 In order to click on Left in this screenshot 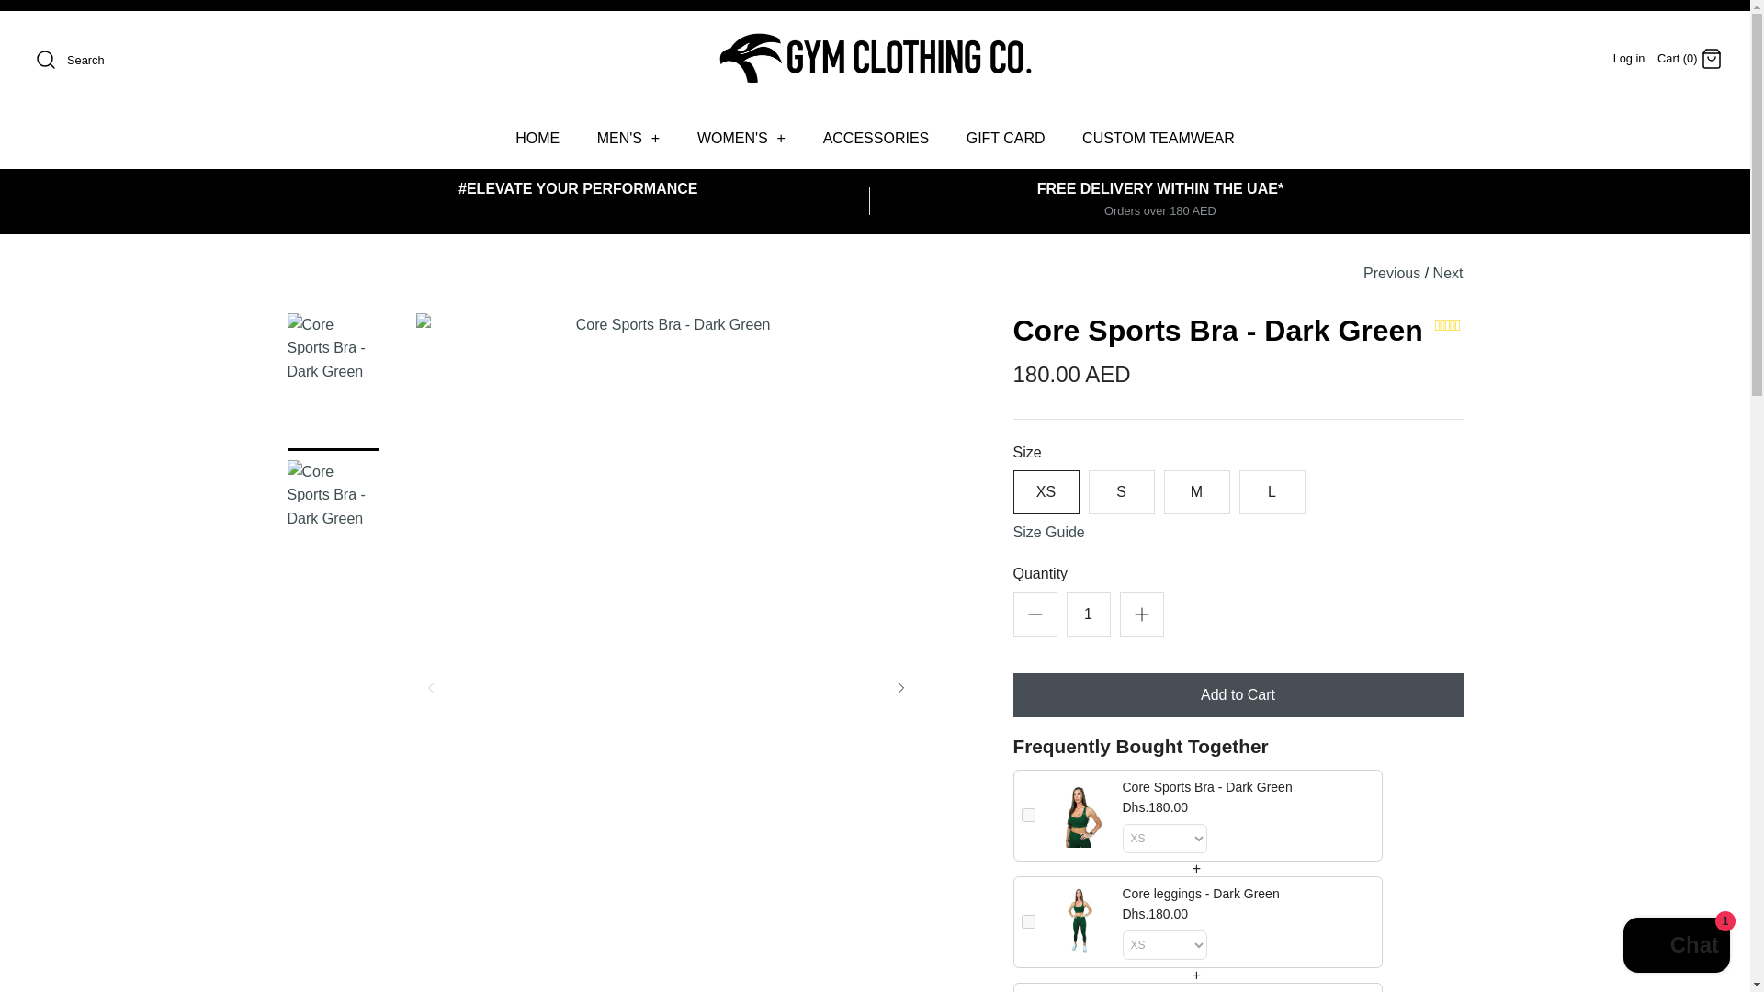, I will do `click(429, 687)`.